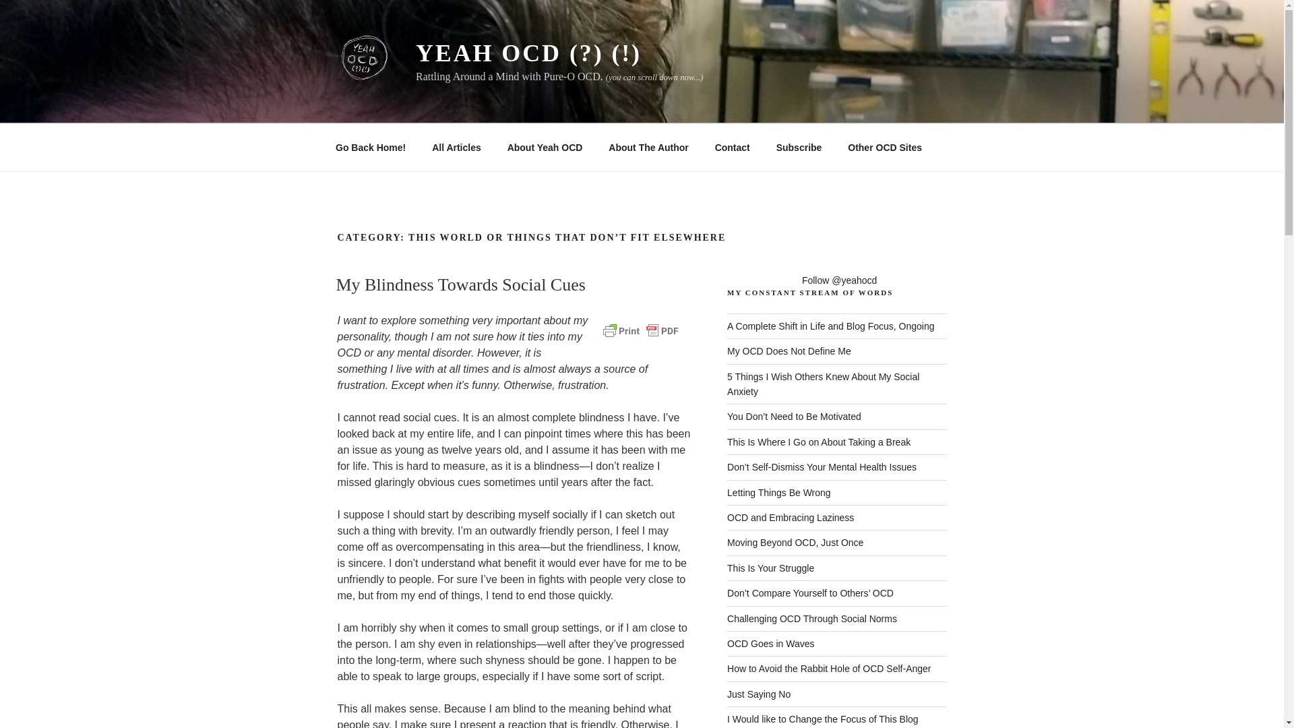  I want to click on About The Author, so click(648, 147).